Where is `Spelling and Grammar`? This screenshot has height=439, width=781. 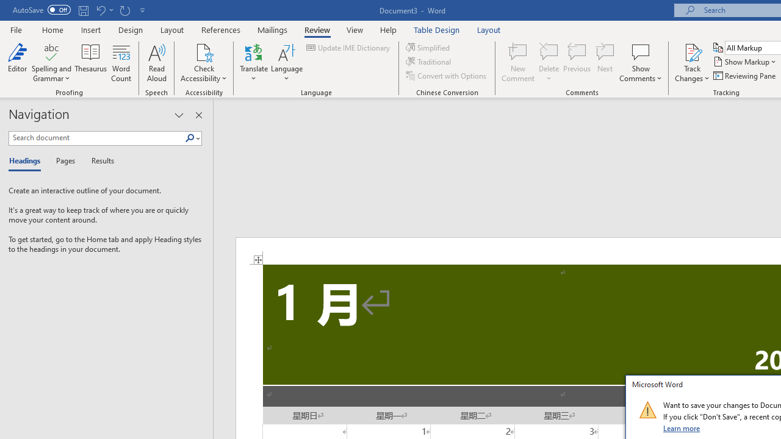 Spelling and Grammar is located at coordinates (51, 51).